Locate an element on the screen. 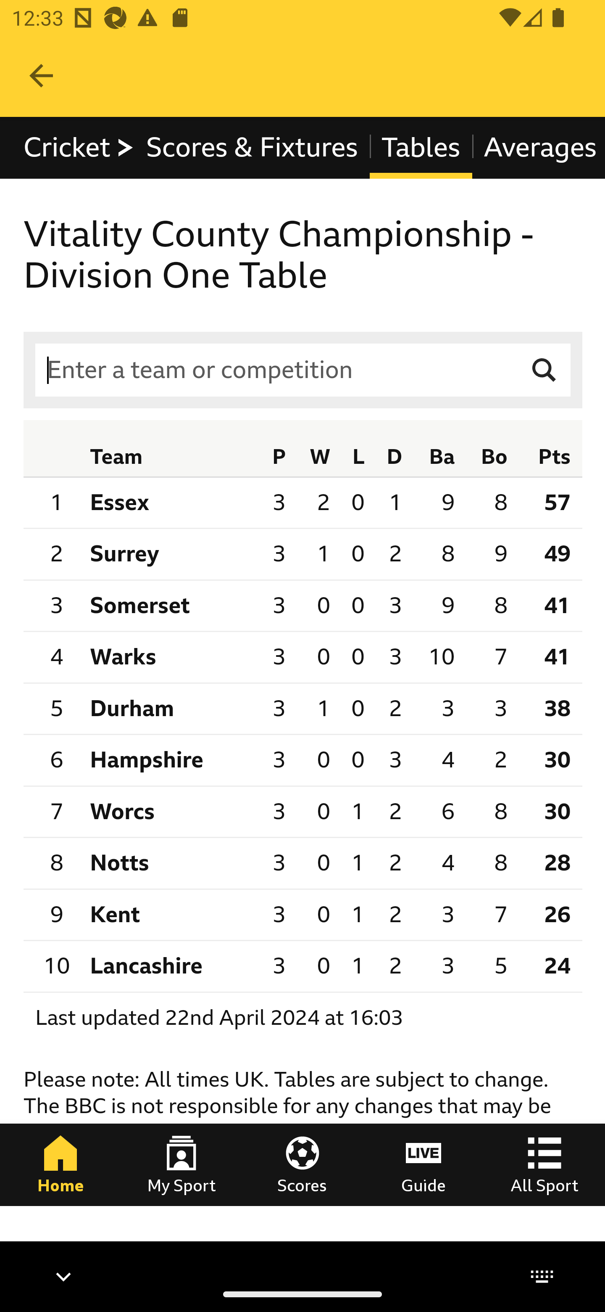  Scores & Fixtures is located at coordinates (252, 147).